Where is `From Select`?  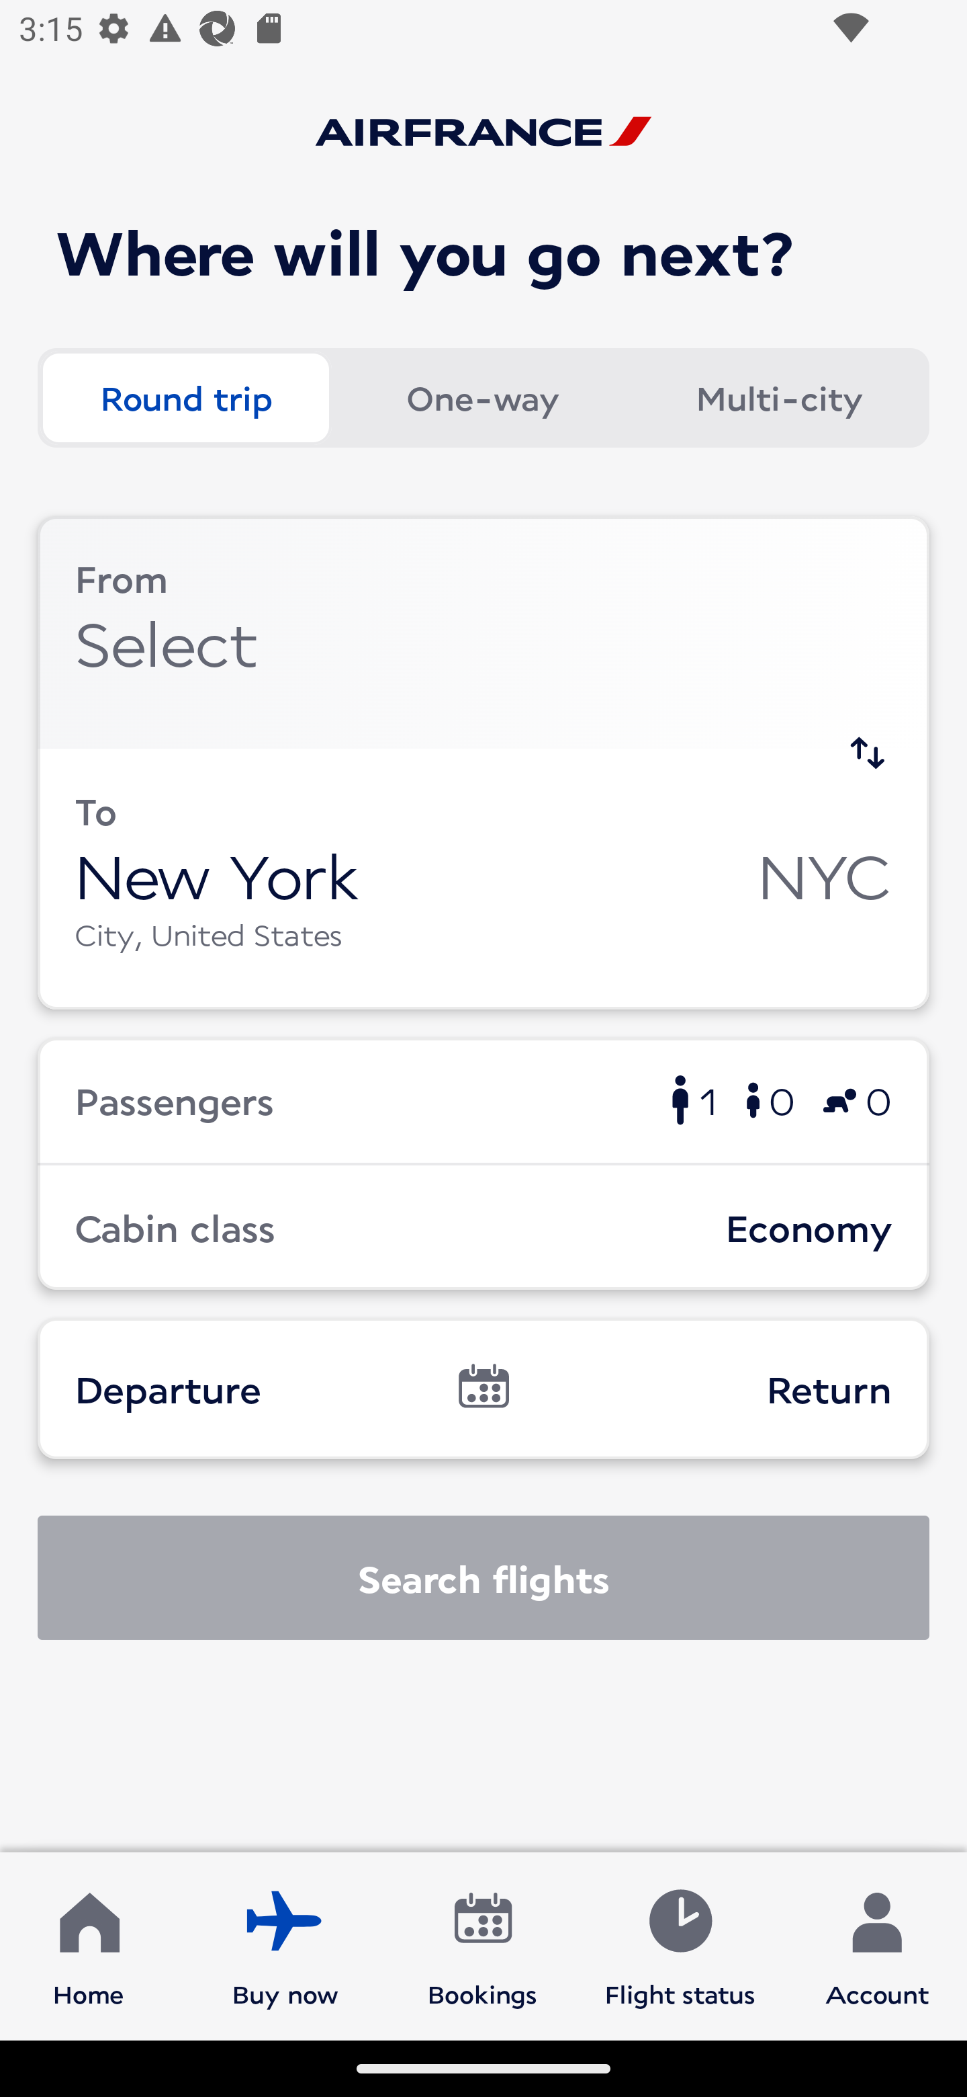
From Select is located at coordinates (483, 632).